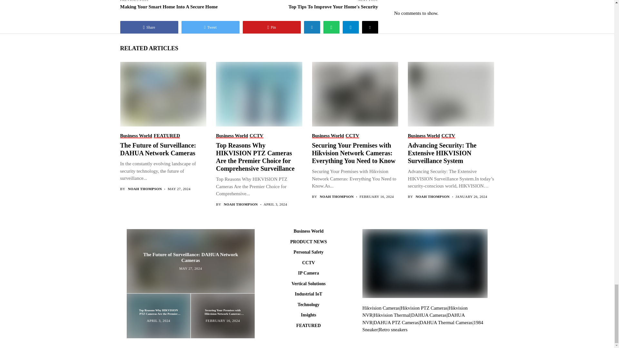 This screenshot has height=348, width=619. What do you see at coordinates (432, 197) in the screenshot?
I see `Posts by Noah Thompson` at bounding box center [432, 197].